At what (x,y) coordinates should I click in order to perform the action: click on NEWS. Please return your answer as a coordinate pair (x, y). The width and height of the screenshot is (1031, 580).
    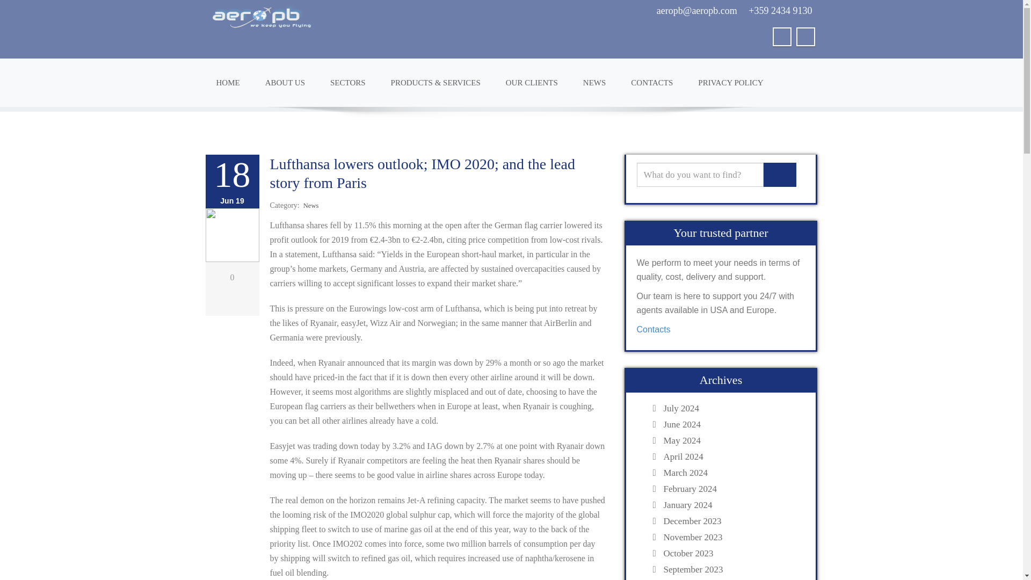
    Looking at the image, I should click on (594, 82).